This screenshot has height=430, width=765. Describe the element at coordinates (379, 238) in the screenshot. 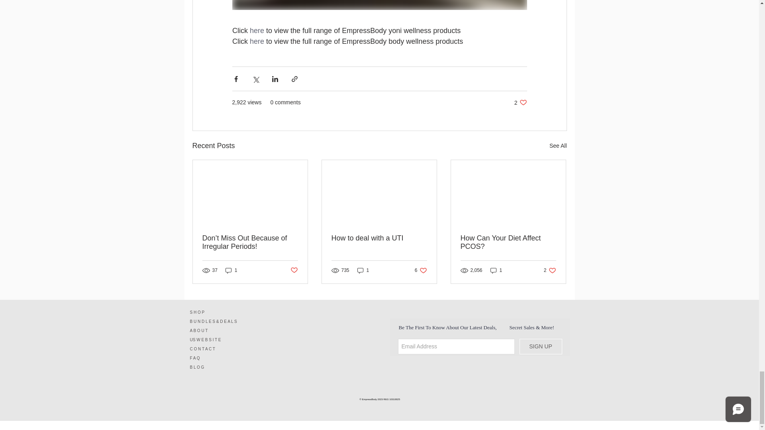

I see `How to deal with a UTI` at that location.